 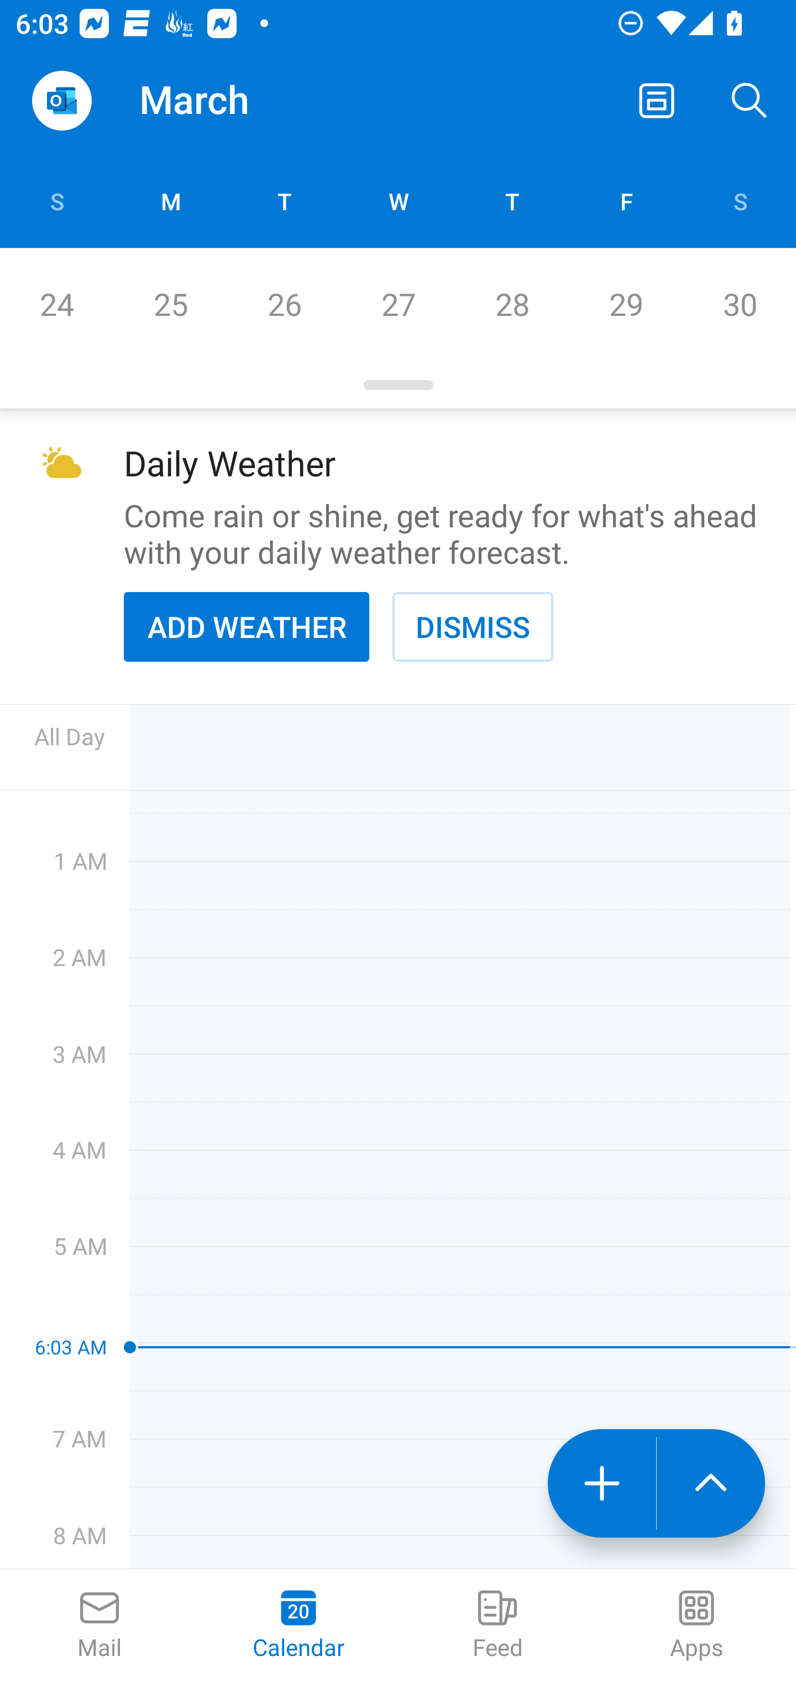 I want to click on 29 Friday, March 29, so click(x=626, y=305).